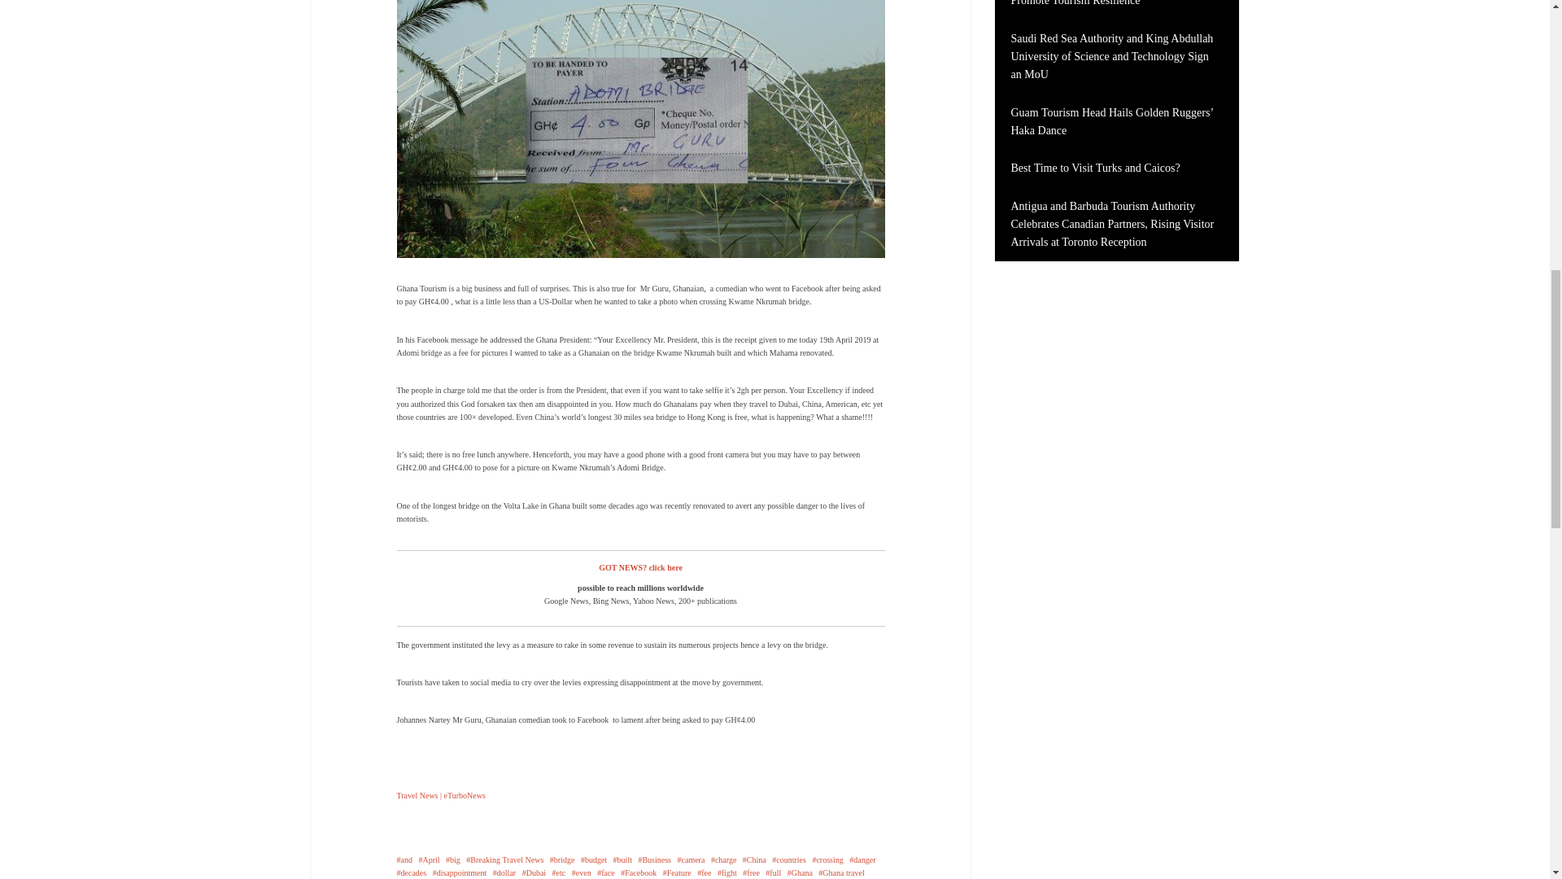 The width and height of the screenshot is (1562, 879). What do you see at coordinates (428, 859) in the screenshot?
I see `April` at bounding box center [428, 859].